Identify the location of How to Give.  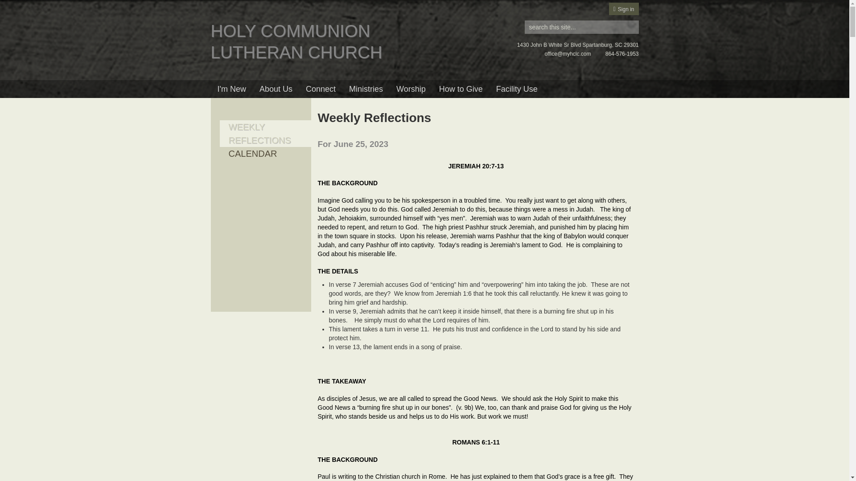
(461, 89).